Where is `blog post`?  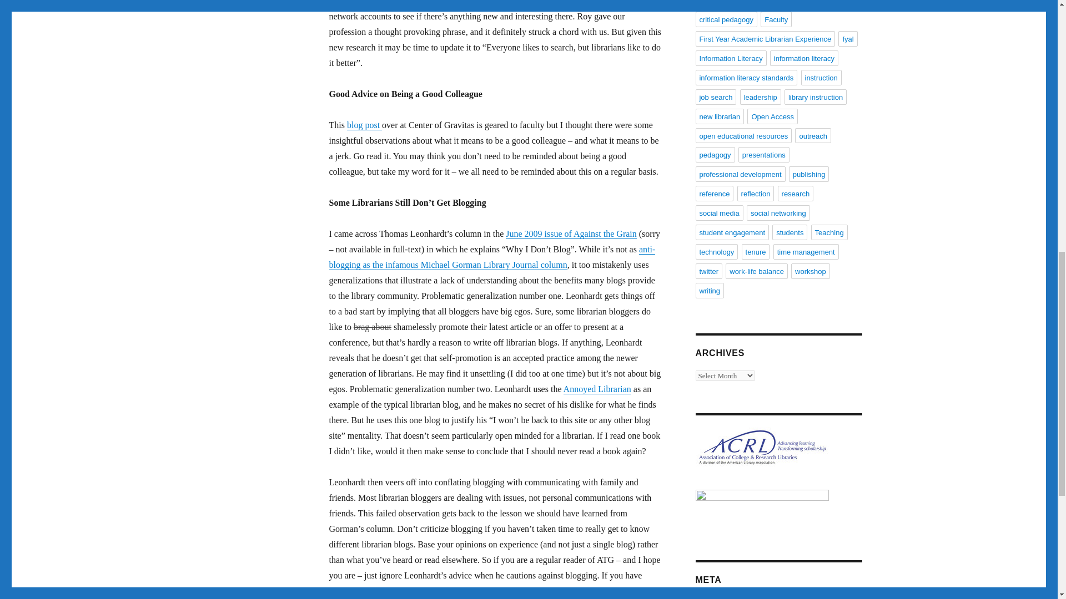 blog post is located at coordinates (364, 125).